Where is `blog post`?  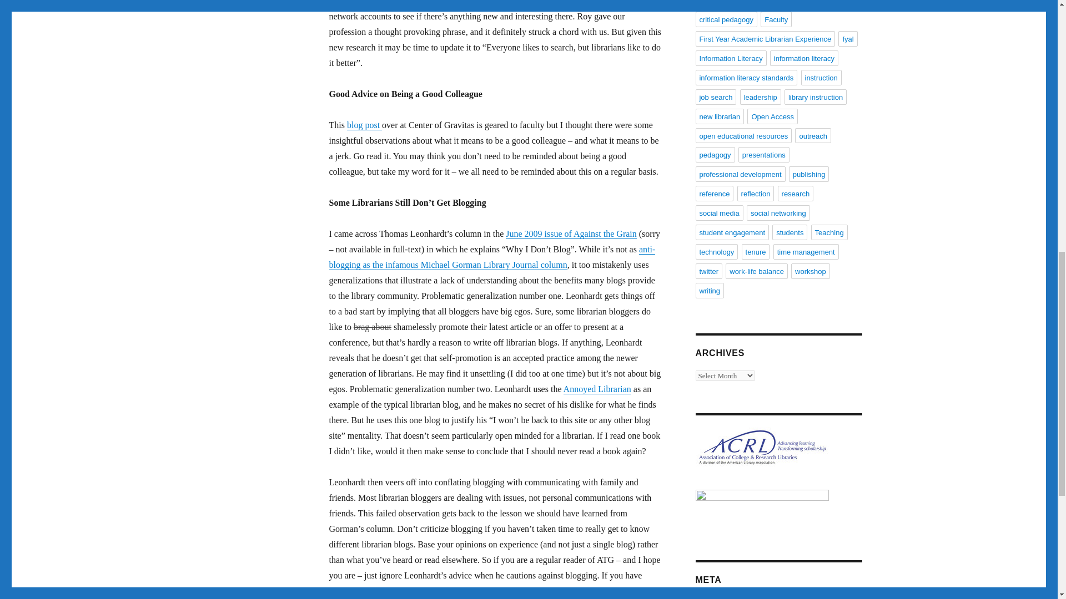 blog post is located at coordinates (364, 125).